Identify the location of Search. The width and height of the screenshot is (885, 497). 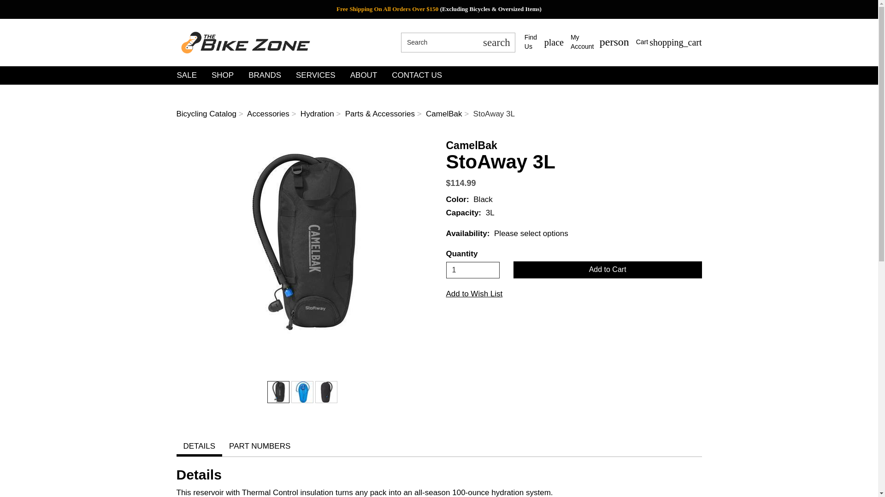
(326, 392).